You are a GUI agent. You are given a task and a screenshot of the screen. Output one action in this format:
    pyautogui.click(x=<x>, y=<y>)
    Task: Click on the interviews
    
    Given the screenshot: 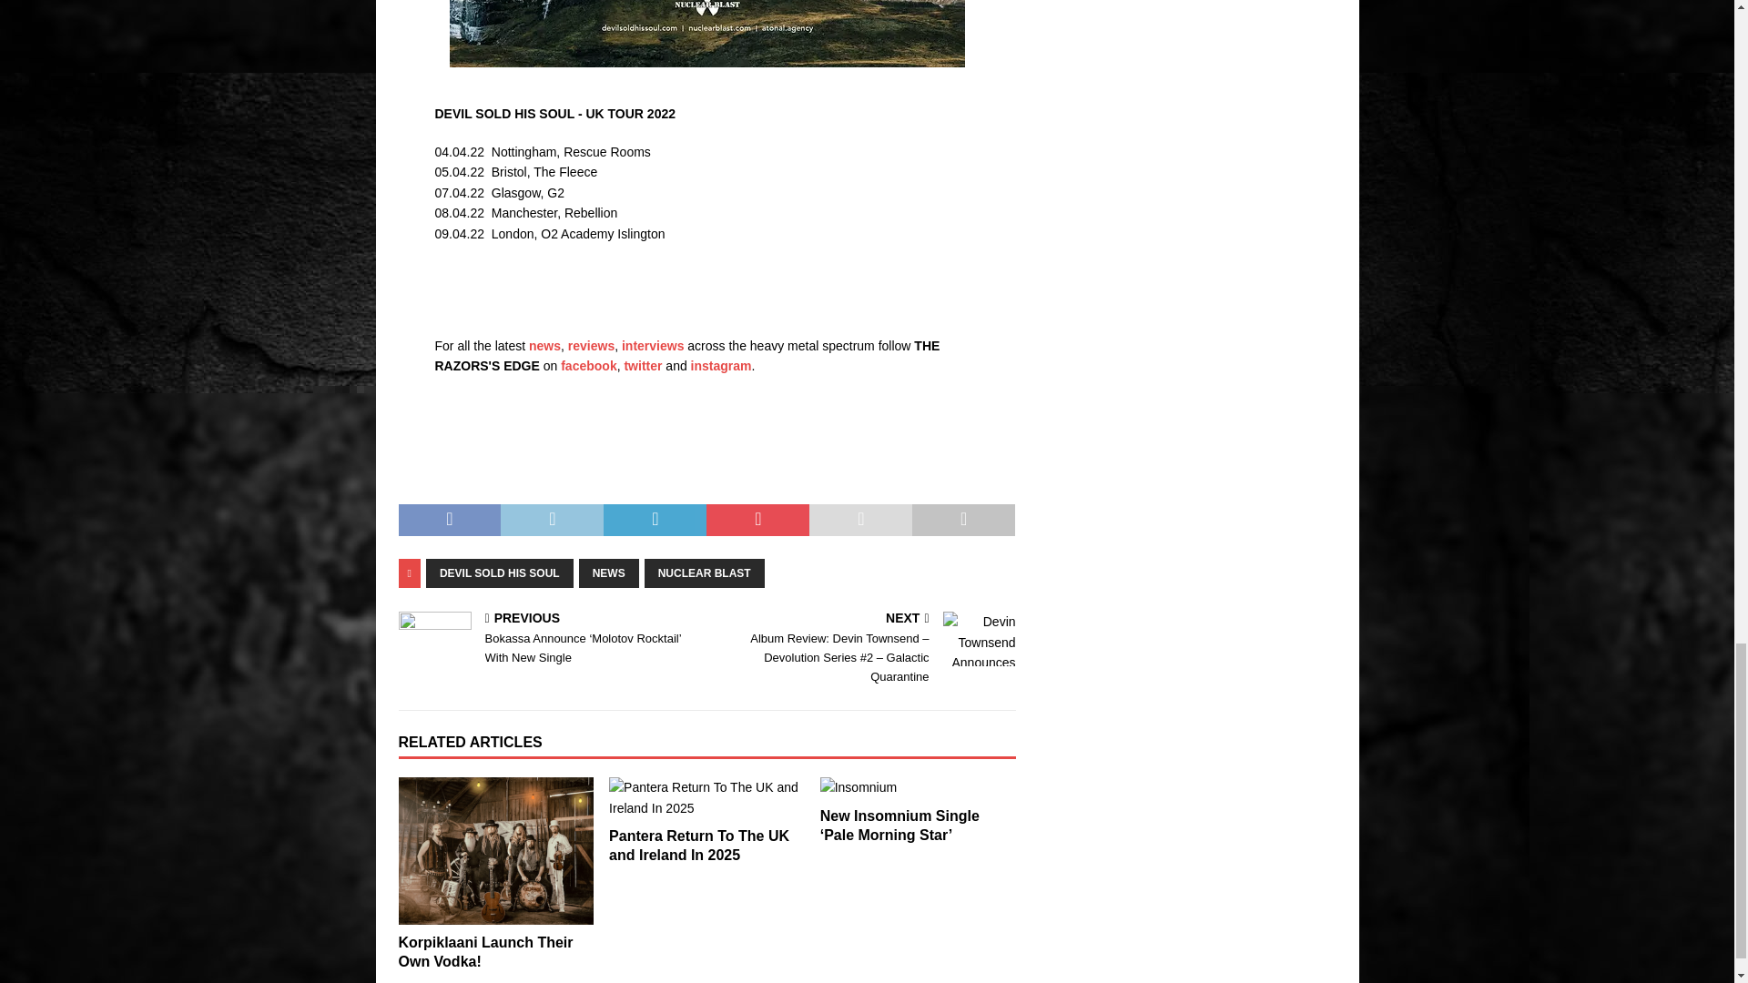 What is the action you would take?
    pyautogui.click(x=652, y=345)
    